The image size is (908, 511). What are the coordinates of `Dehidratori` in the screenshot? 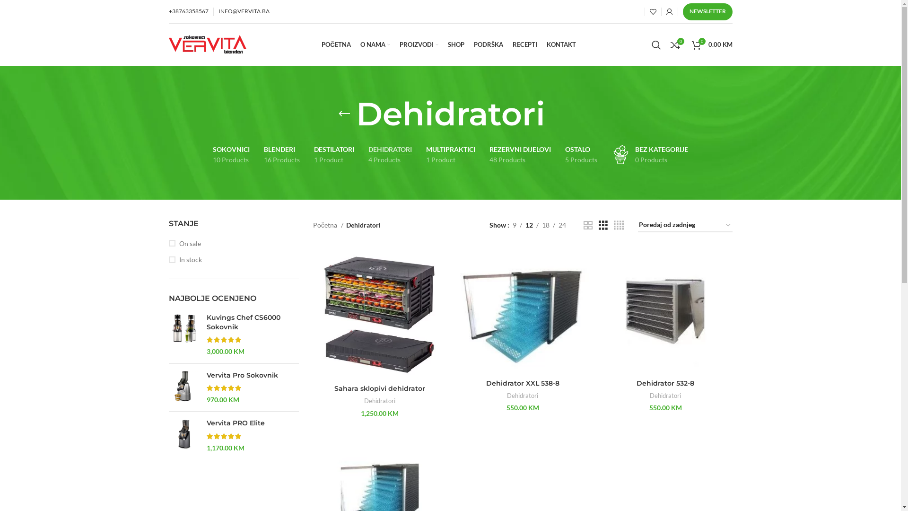 It's located at (665, 396).